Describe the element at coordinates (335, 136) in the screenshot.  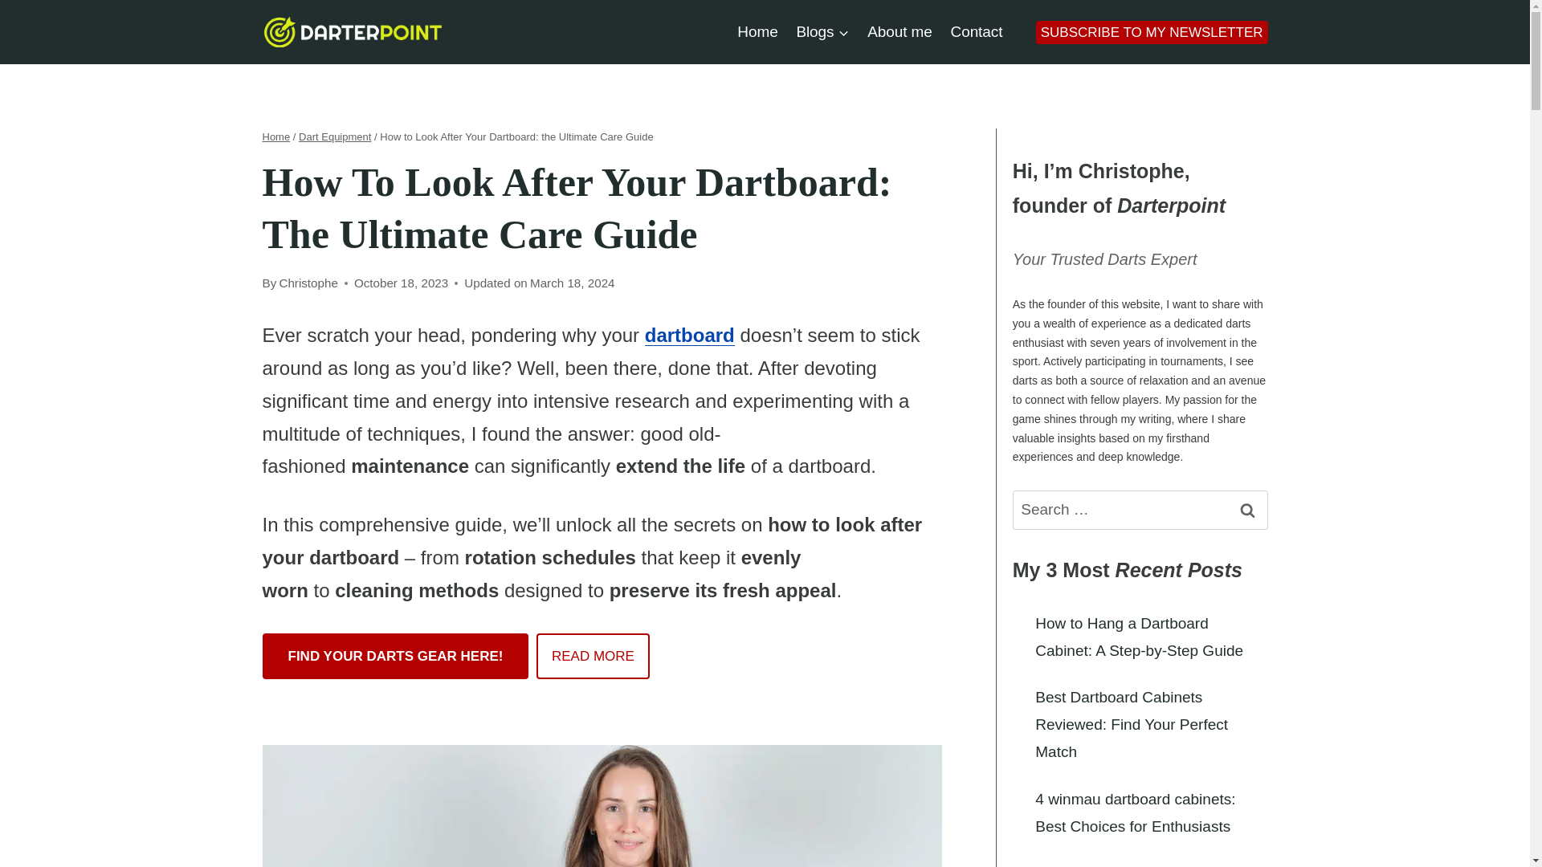
I see `Dart Equipment` at that location.